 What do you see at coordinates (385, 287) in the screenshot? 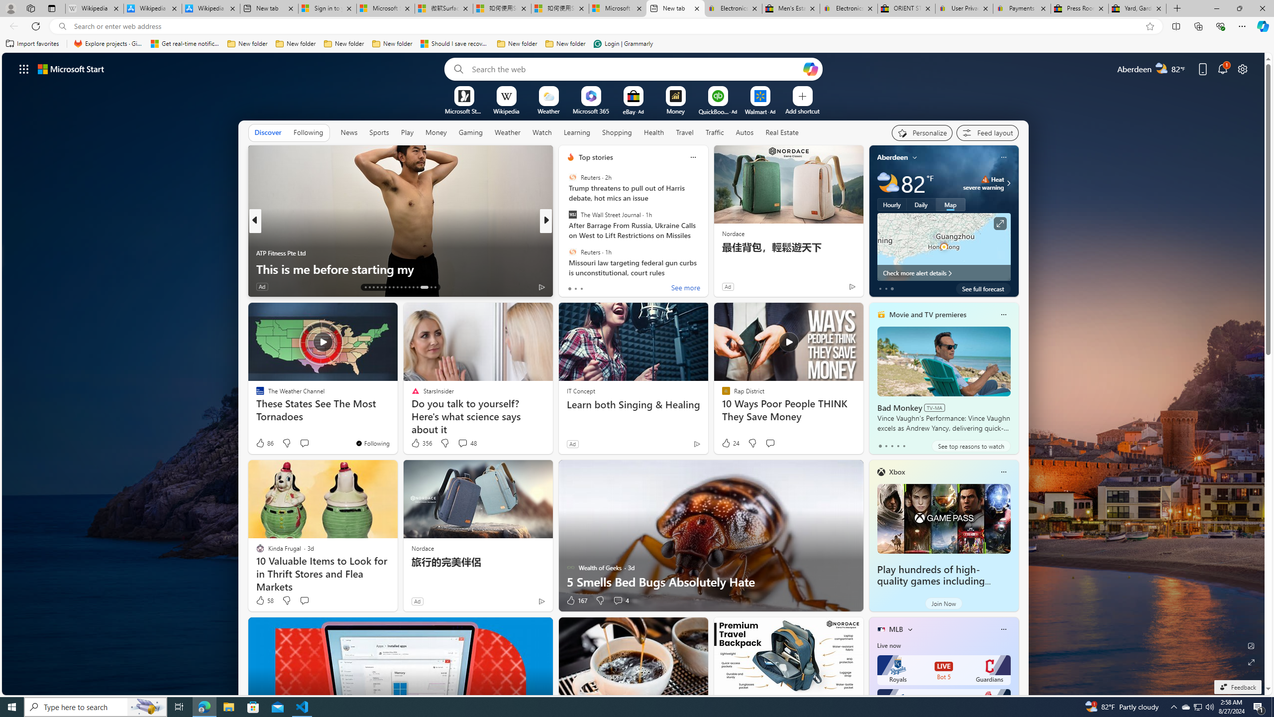
I see `AutomationID: tab-18` at bounding box center [385, 287].